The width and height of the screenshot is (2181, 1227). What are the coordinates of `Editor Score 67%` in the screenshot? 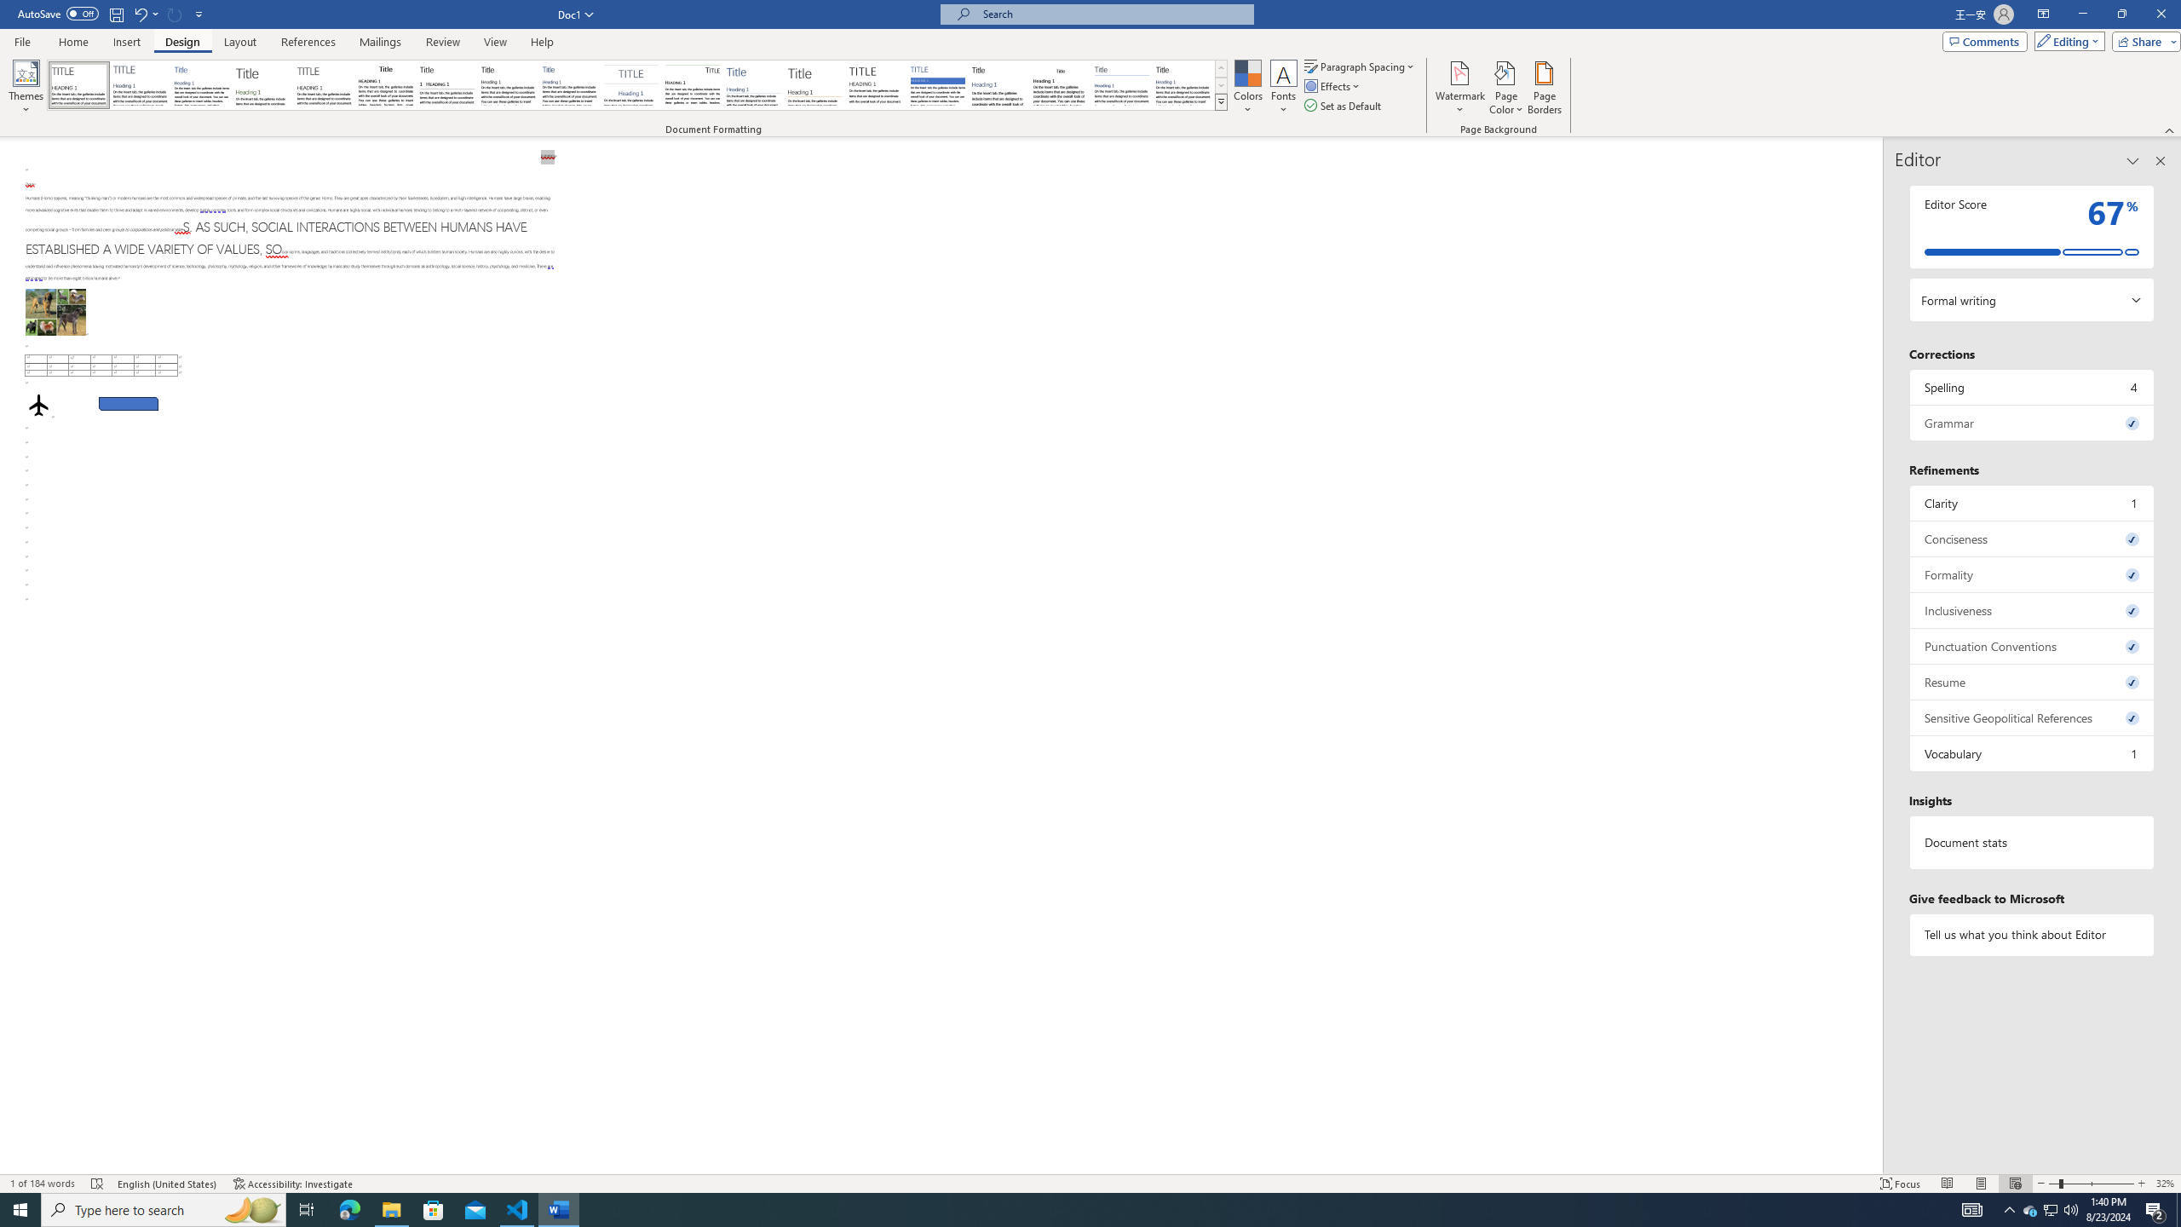 It's located at (2033, 227).